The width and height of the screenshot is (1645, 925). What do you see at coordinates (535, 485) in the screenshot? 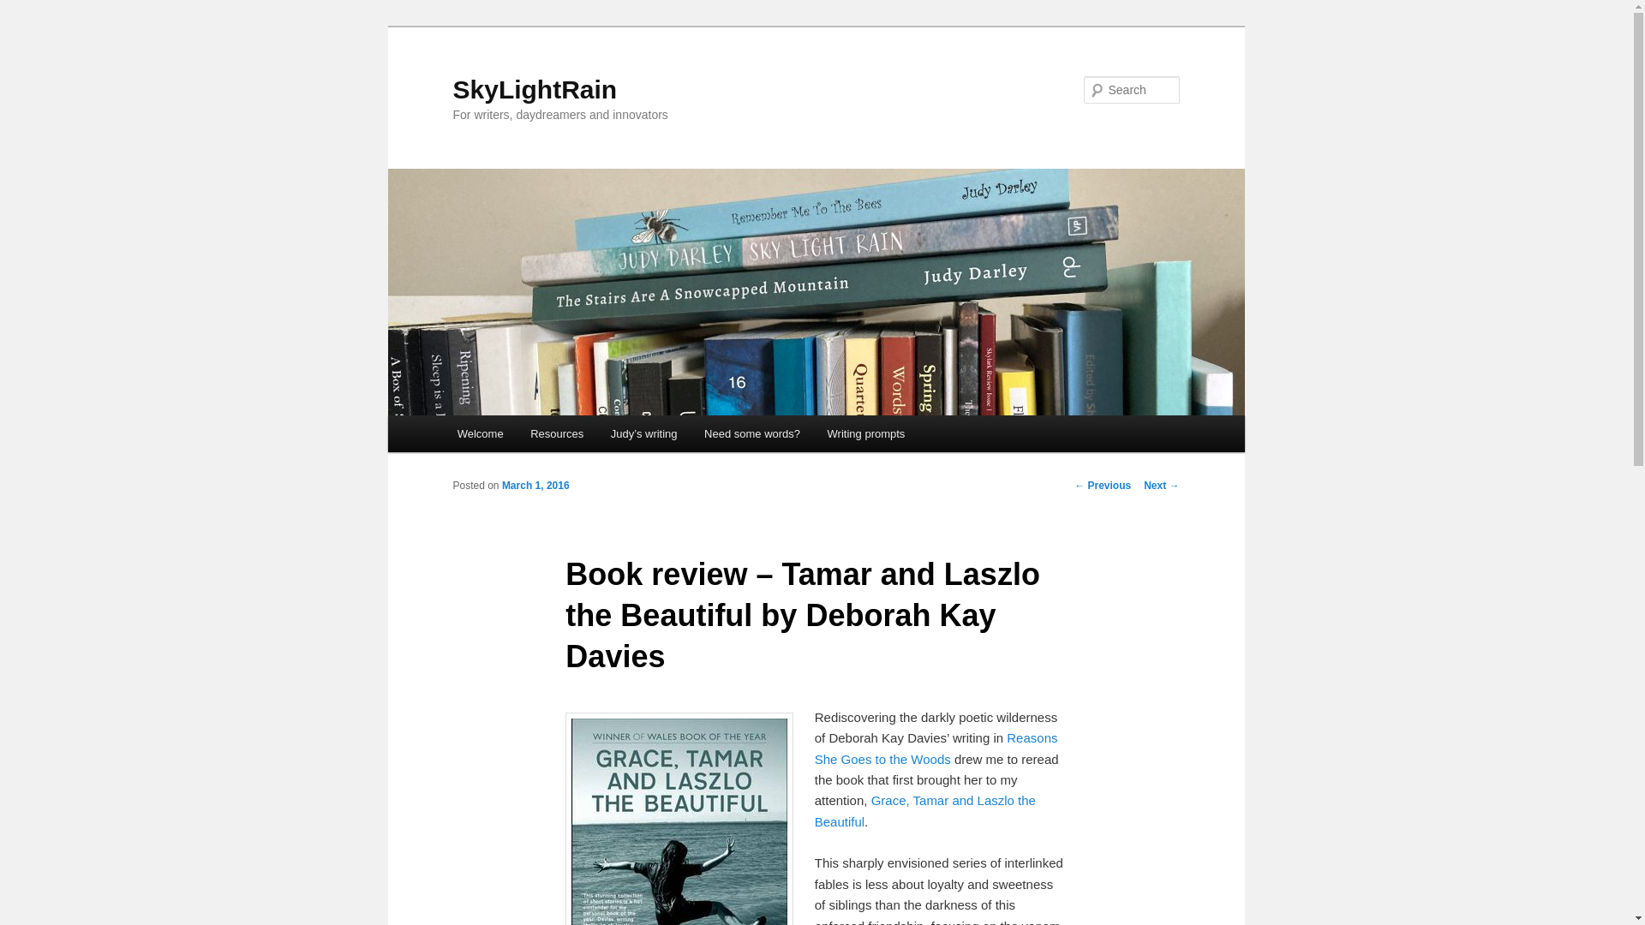
I see `March 1, 2016` at bounding box center [535, 485].